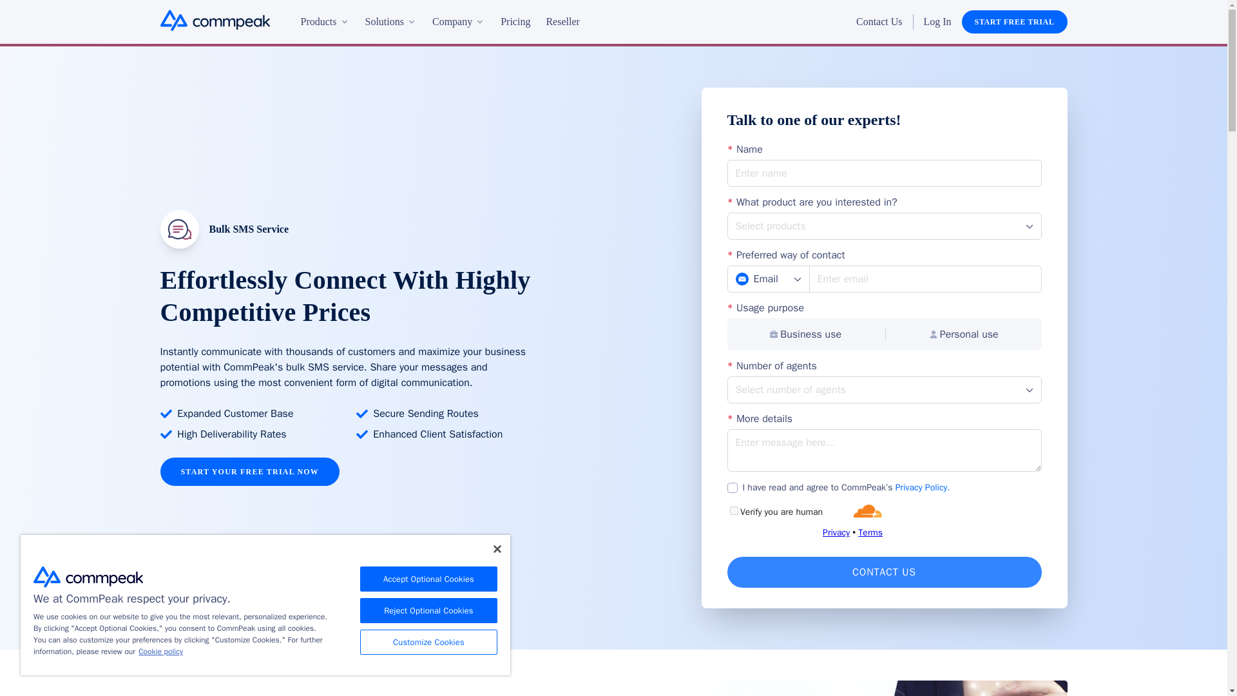  What do you see at coordinates (732, 487) in the screenshot?
I see `on` at bounding box center [732, 487].